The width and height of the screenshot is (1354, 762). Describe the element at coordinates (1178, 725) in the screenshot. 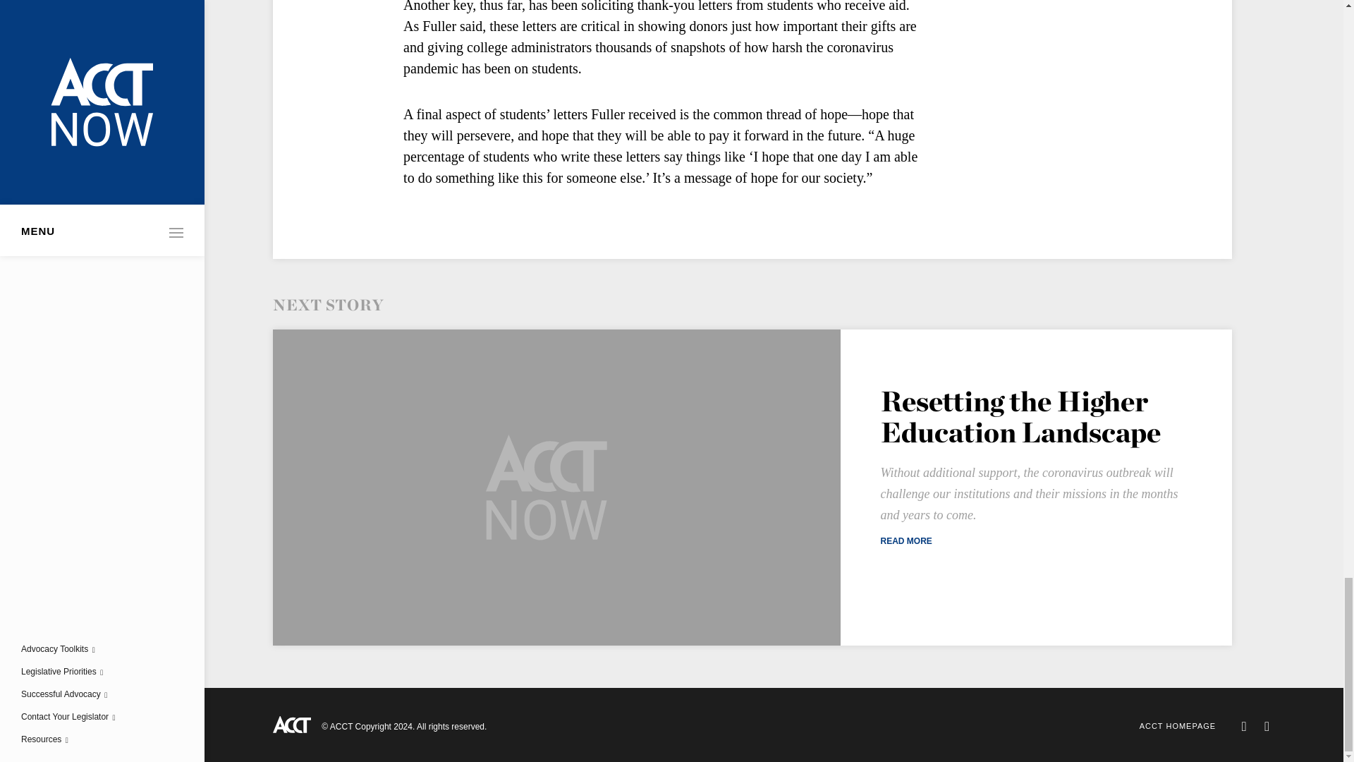

I see `ACCT HOMEPAGE` at that location.